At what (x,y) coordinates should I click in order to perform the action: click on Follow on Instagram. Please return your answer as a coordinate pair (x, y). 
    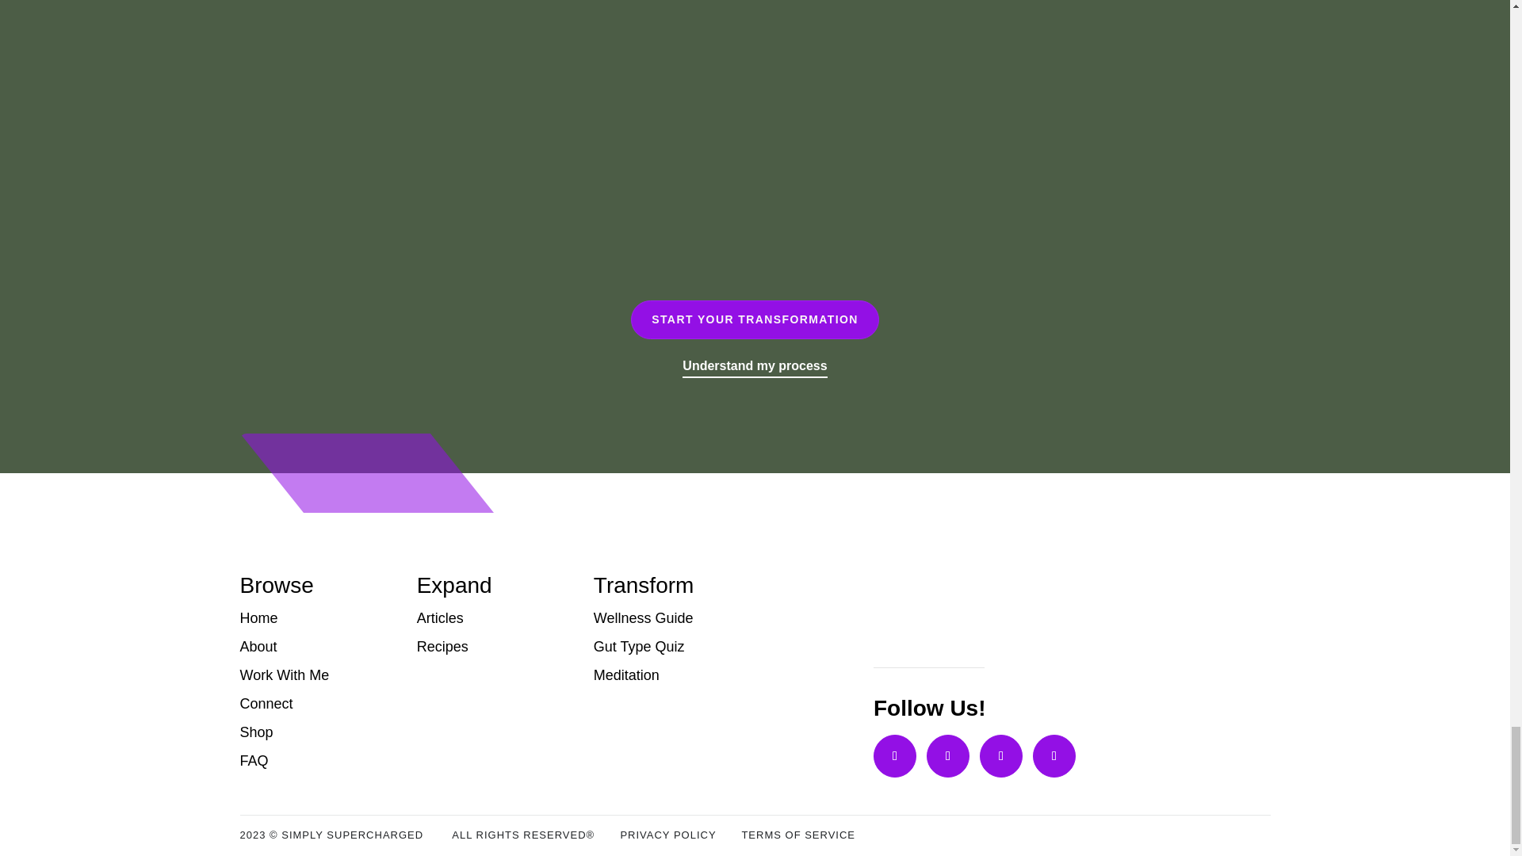
    Looking at the image, I should click on (894, 755).